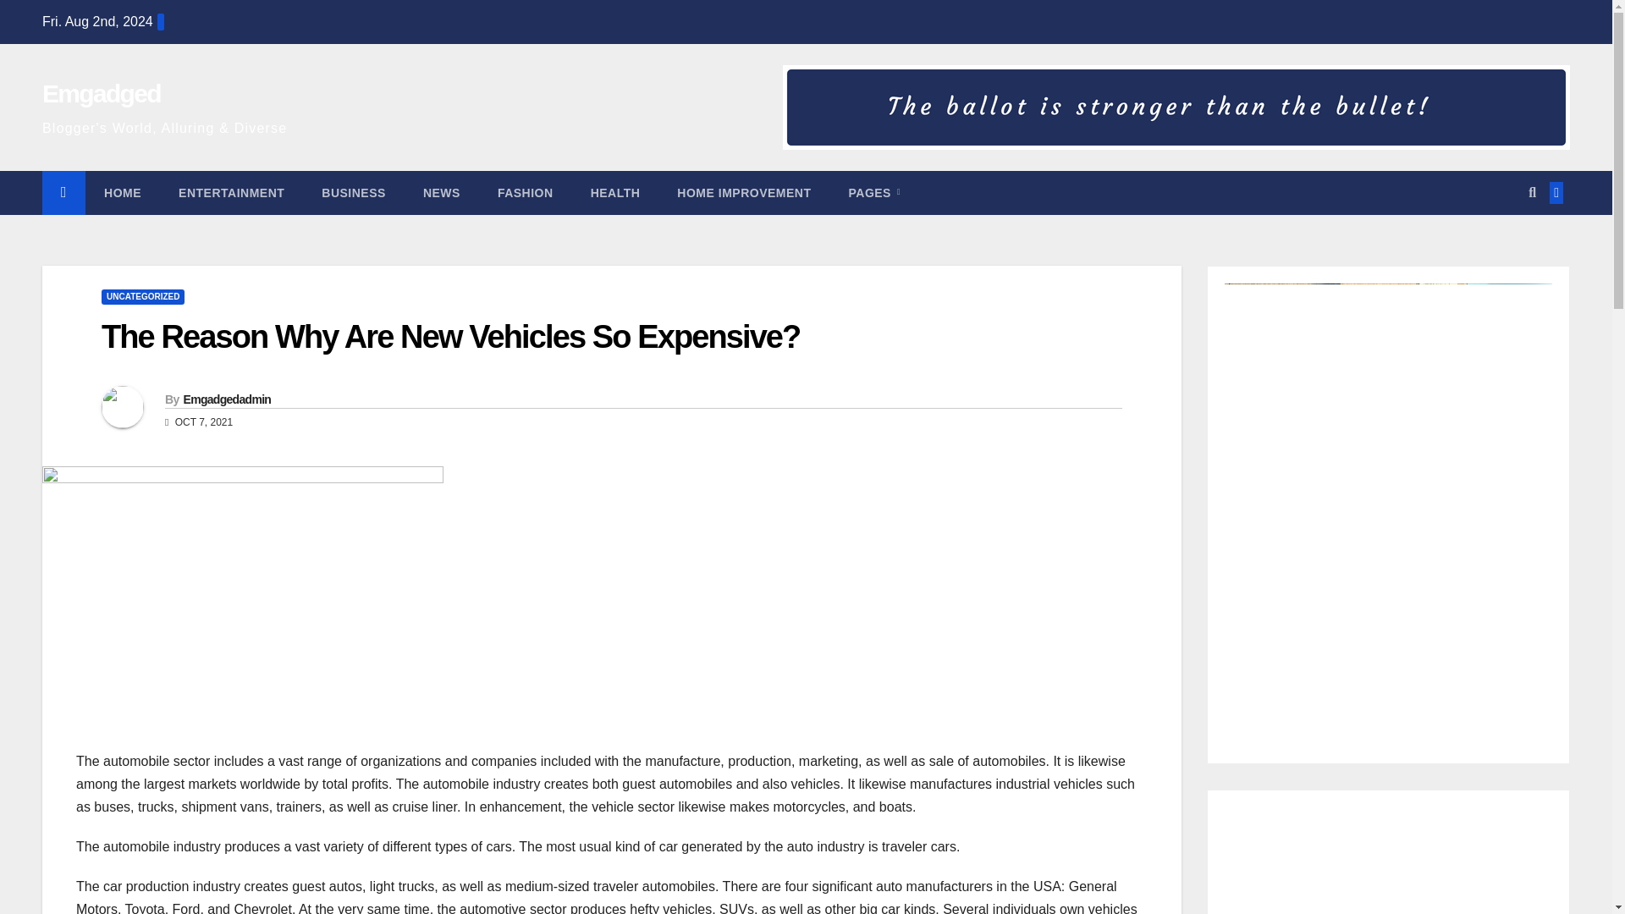  What do you see at coordinates (615, 192) in the screenshot?
I see `Health` at bounding box center [615, 192].